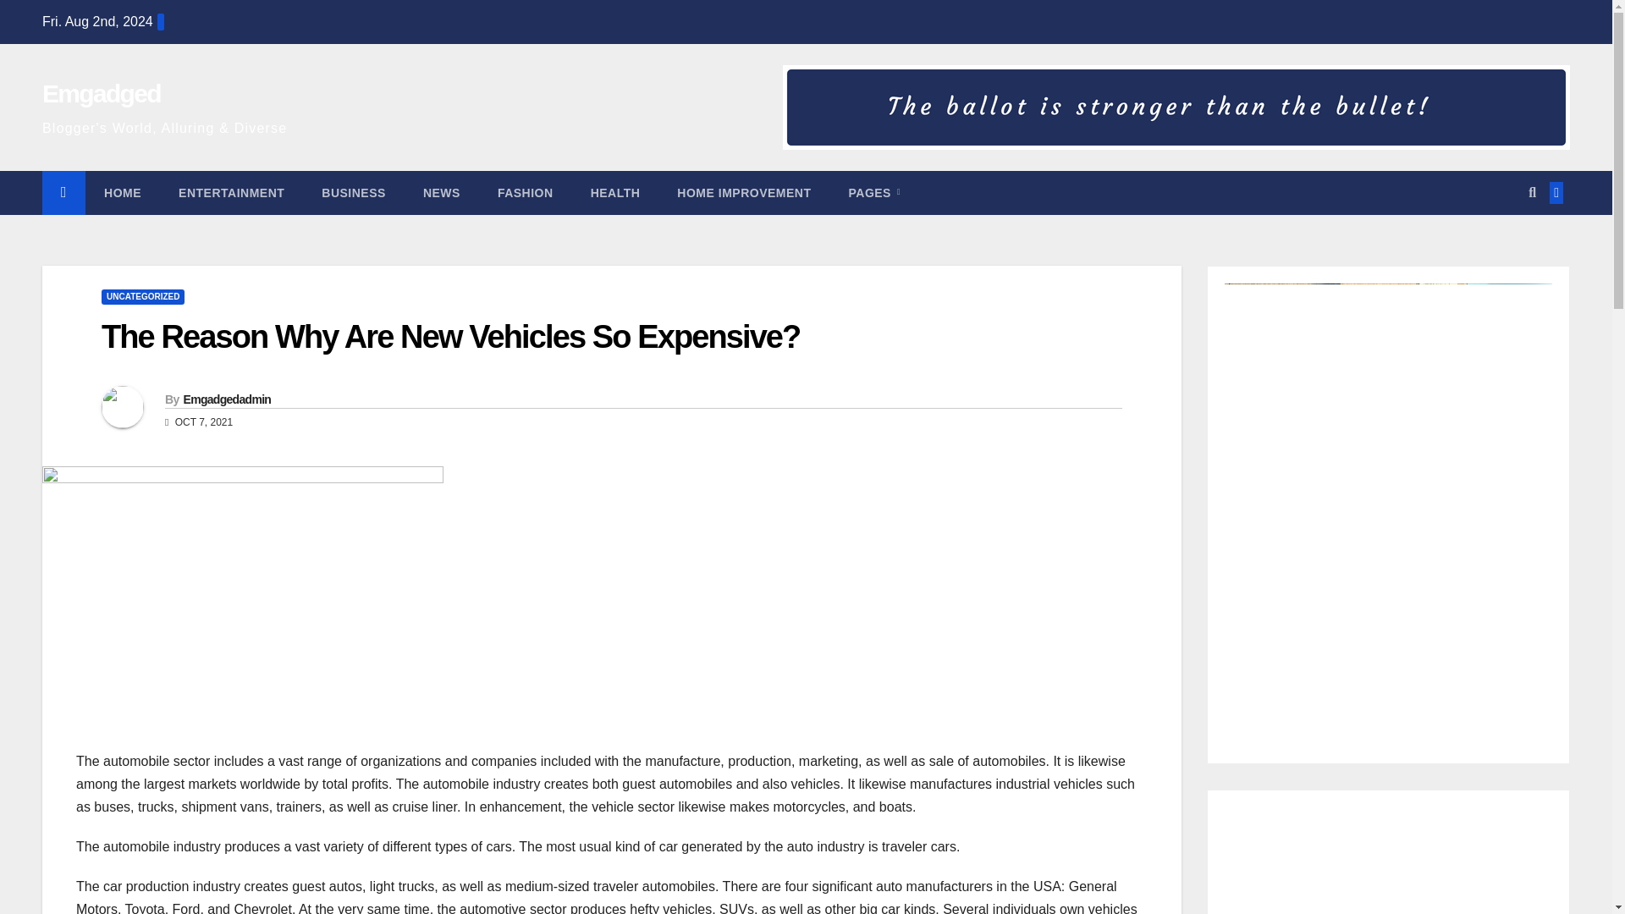  What do you see at coordinates (615, 192) in the screenshot?
I see `Health` at bounding box center [615, 192].